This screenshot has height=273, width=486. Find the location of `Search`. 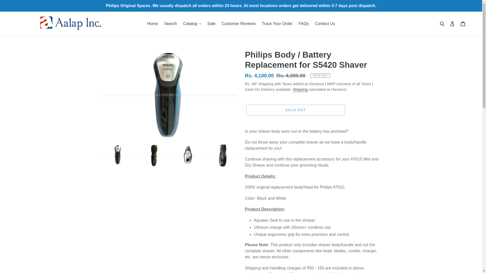

Search is located at coordinates (442, 23).